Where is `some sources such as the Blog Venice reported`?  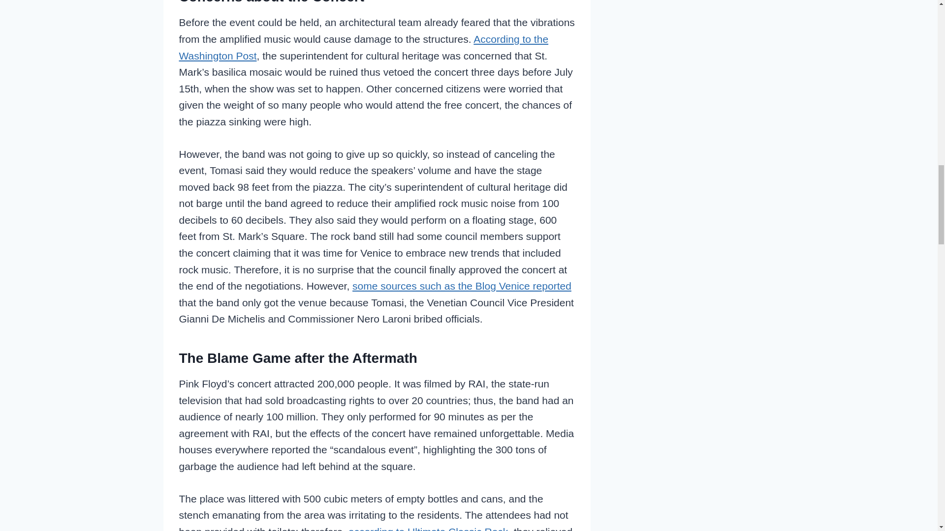 some sources such as the Blog Venice reported is located at coordinates (462, 286).